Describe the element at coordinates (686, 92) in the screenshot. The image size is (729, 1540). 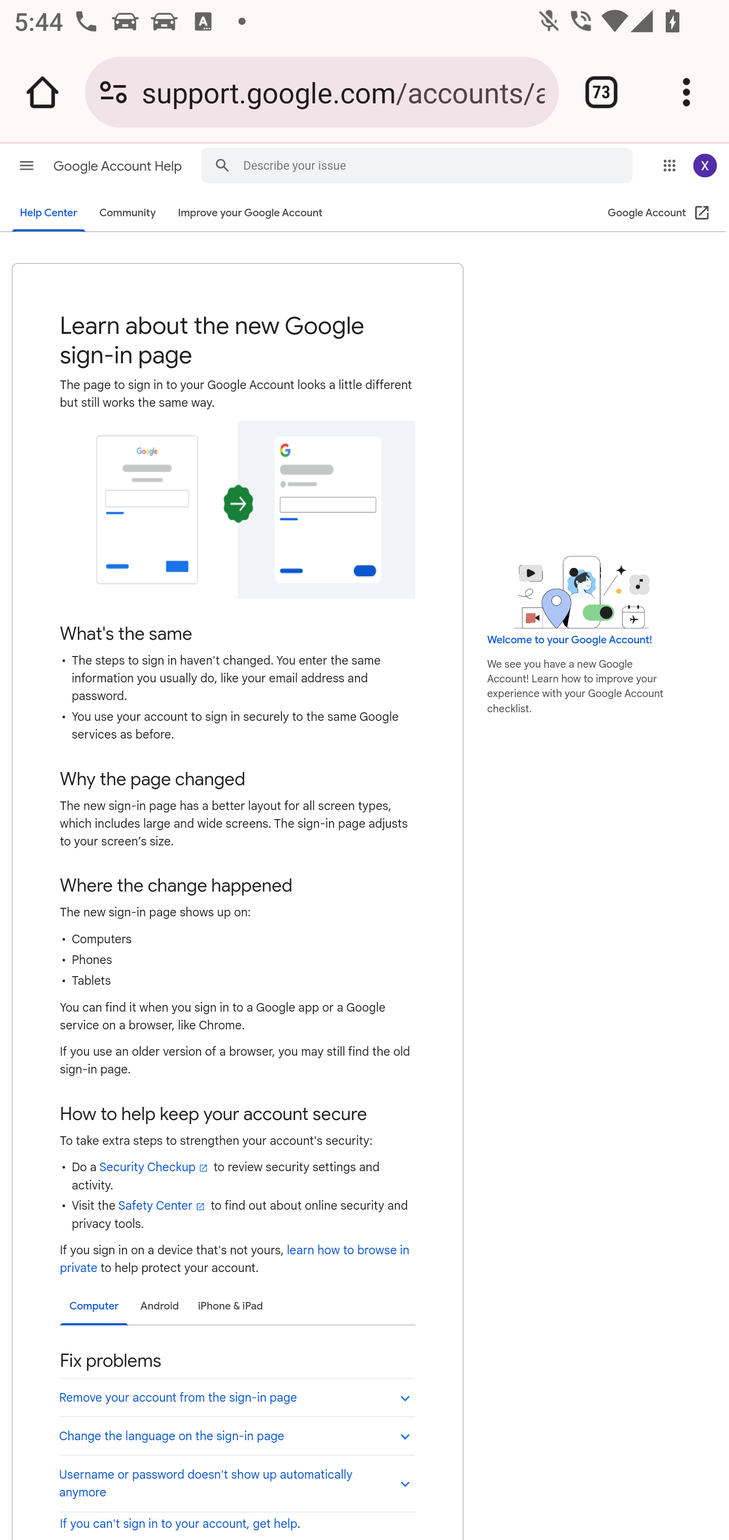
I see `Customize and control Google Chrome` at that location.